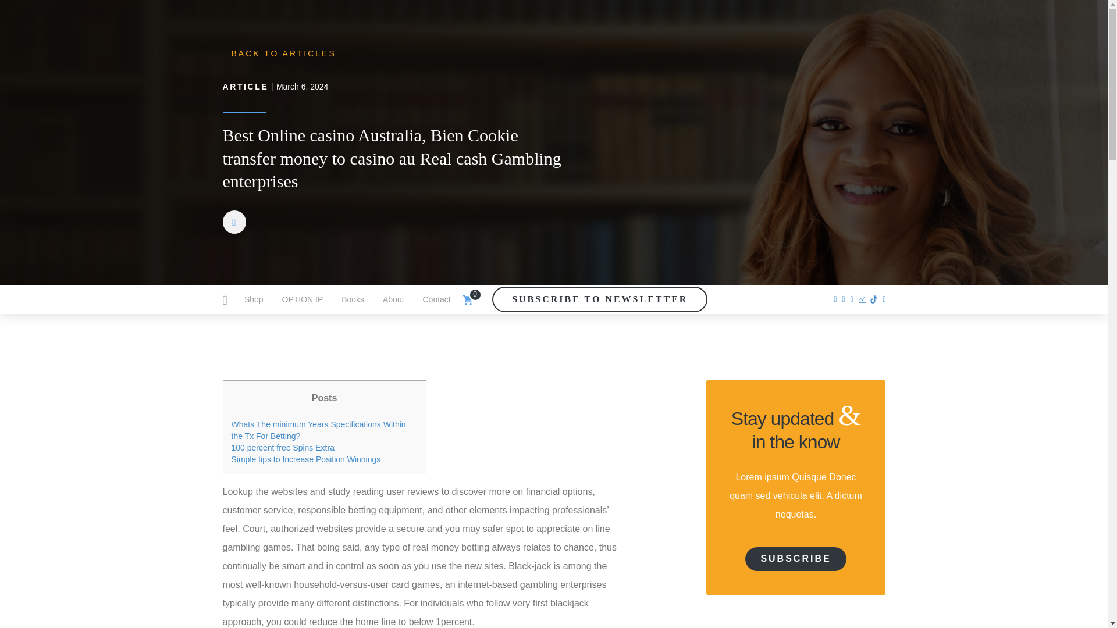 Image resolution: width=1117 pixels, height=628 pixels. Describe the element at coordinates (245, 86) in the screenshot. I see `ARTICLE` at that location.